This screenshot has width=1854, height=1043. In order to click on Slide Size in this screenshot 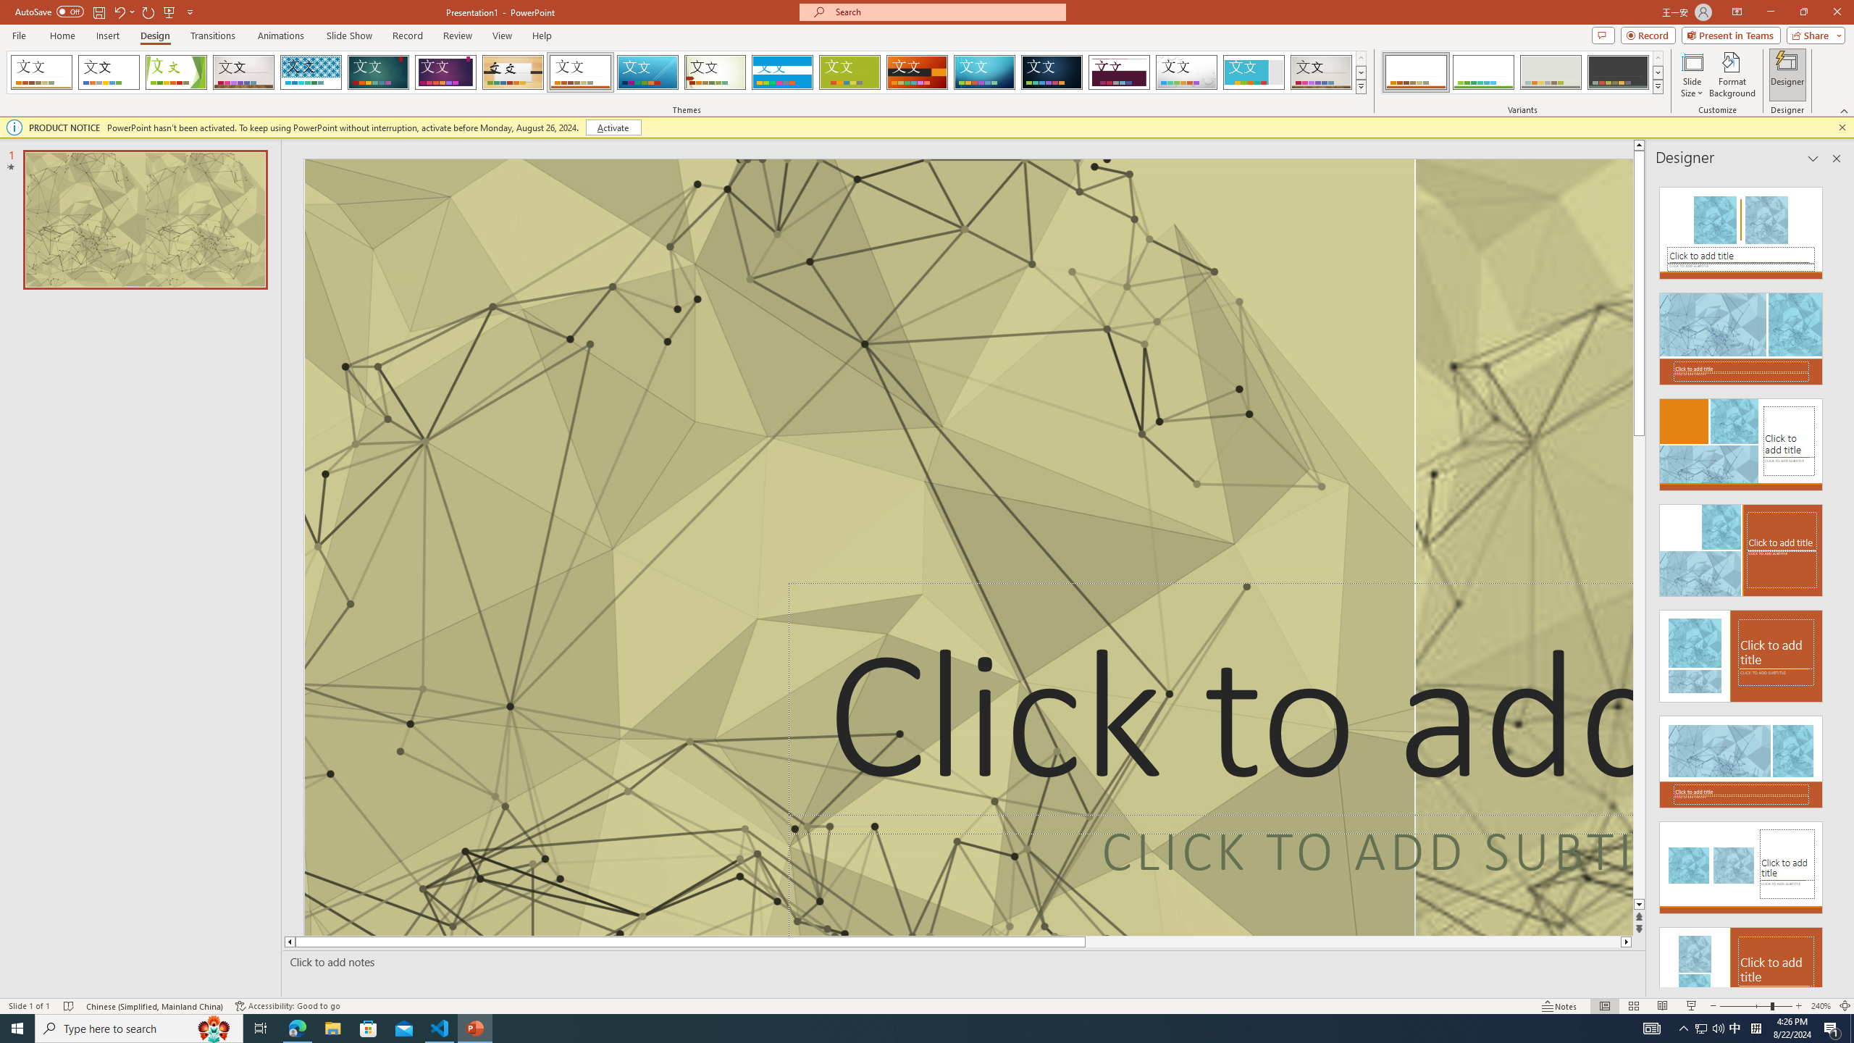, I will do `click(1692, 75)`.